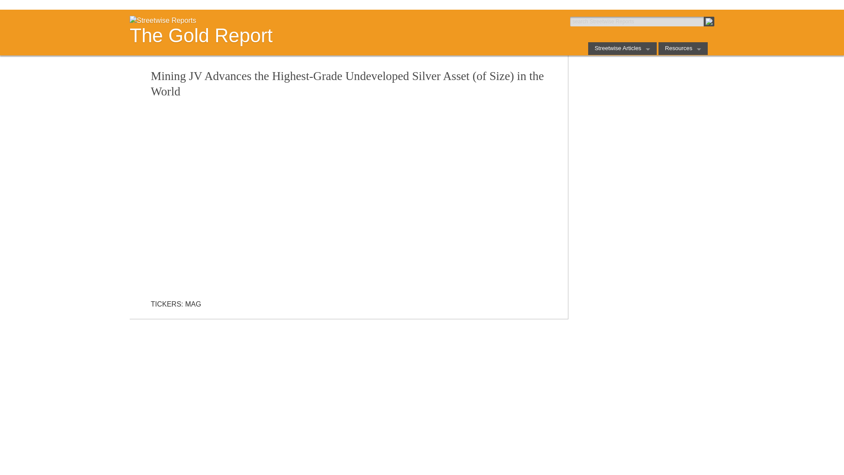 This screenshot has height=475, width=844. Describe the element at coordinates (622, 48) in the screenshot. I see `Streetwise Articles` at that location.